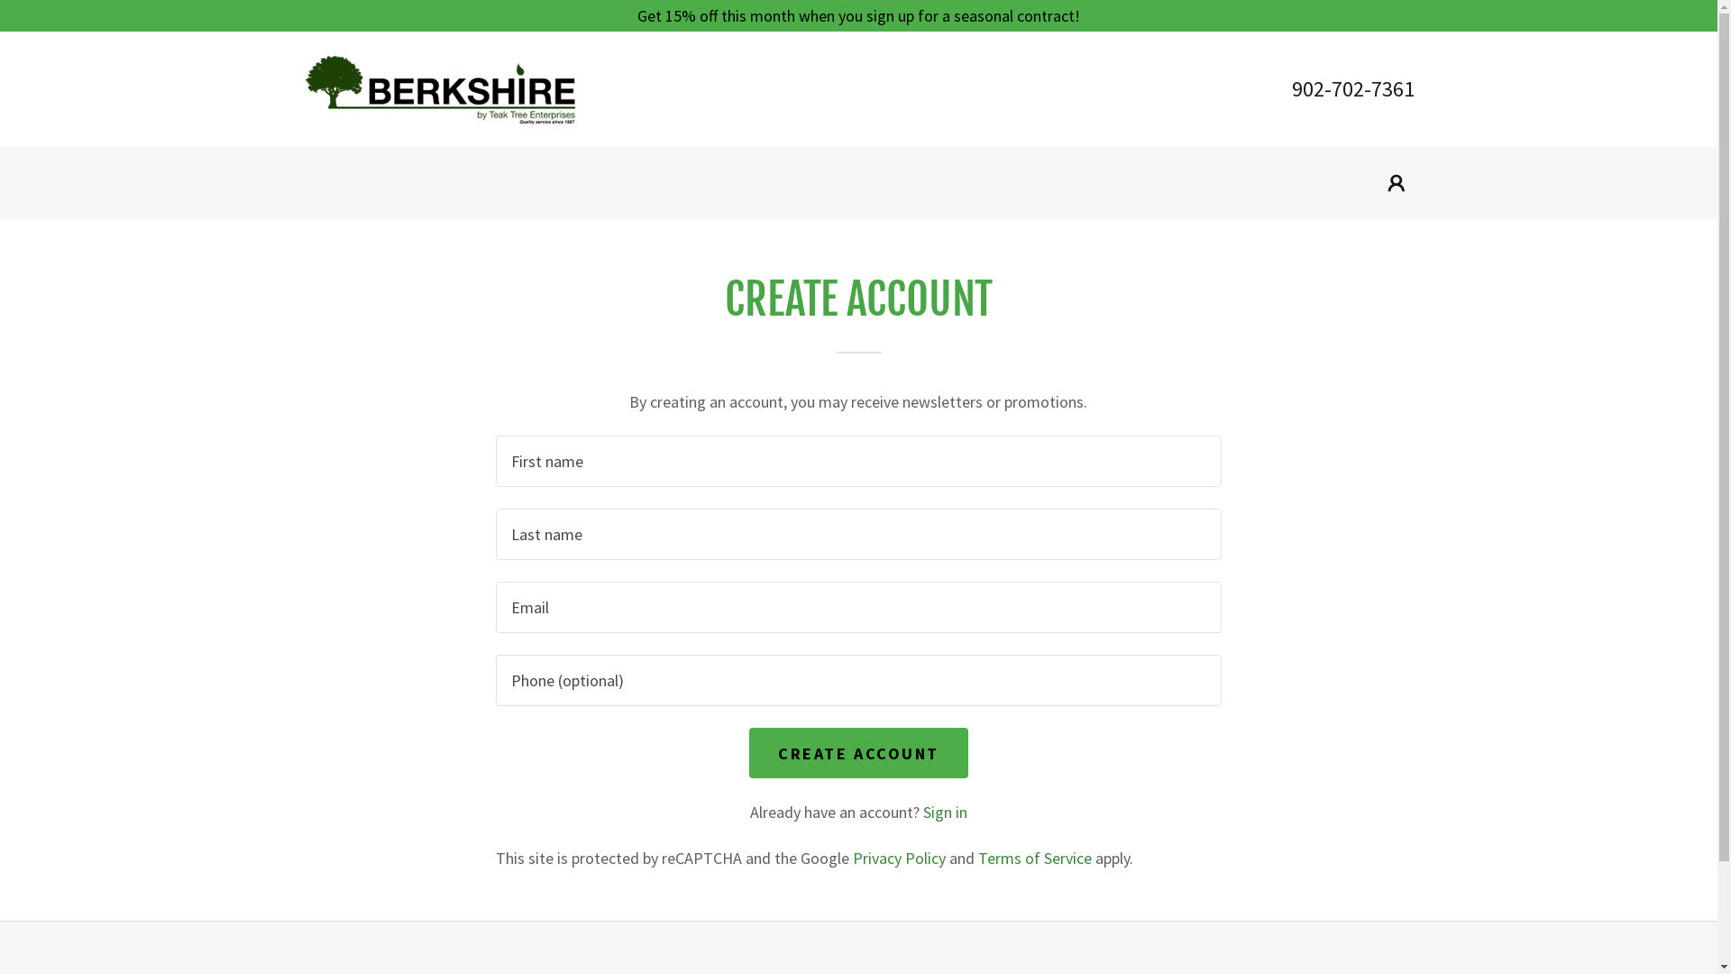  Describe the element at coordinates (945, 812) in the screenshot. I see `Sign in` at that location.